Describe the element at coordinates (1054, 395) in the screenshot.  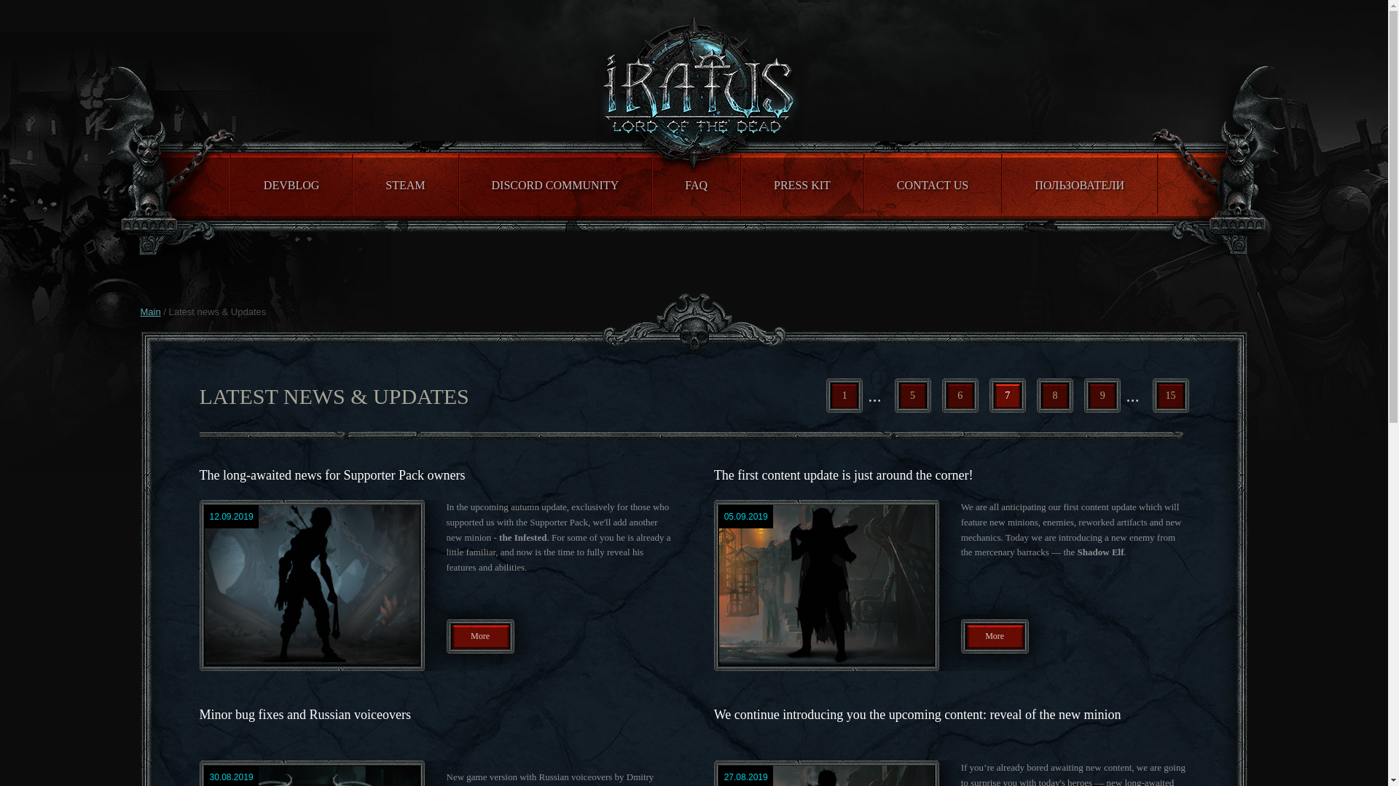
I see `8` at that location.